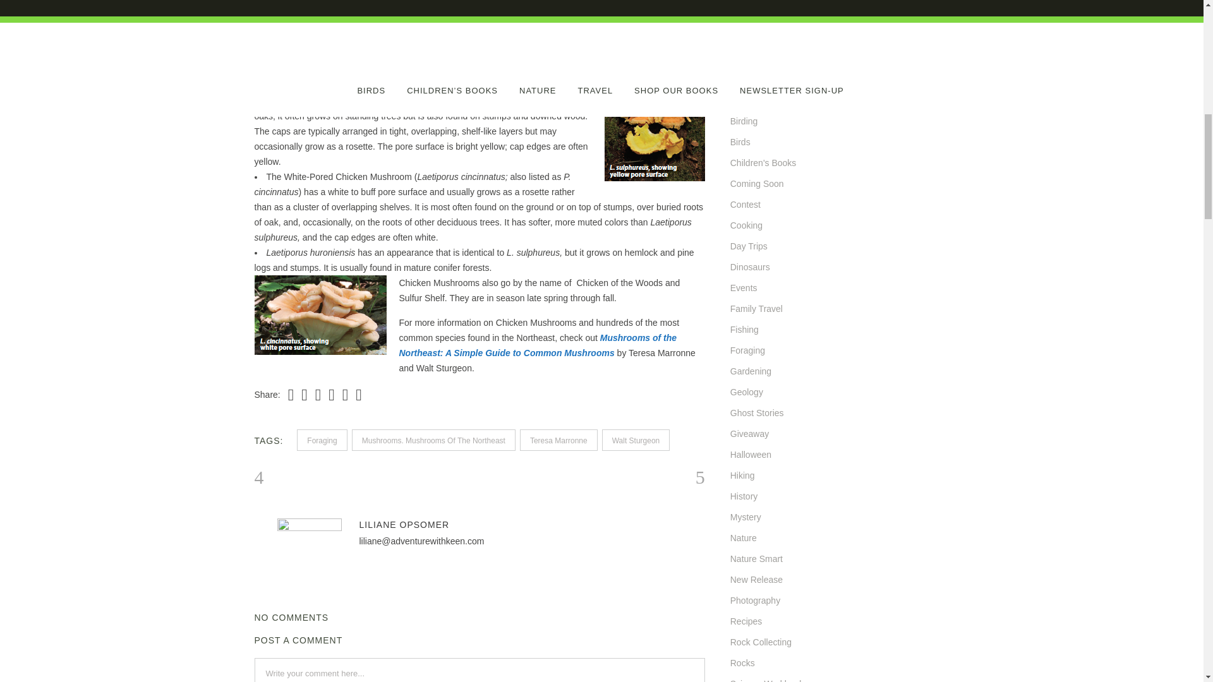  I want to click on Teresa Marronne, so click(558, 440).